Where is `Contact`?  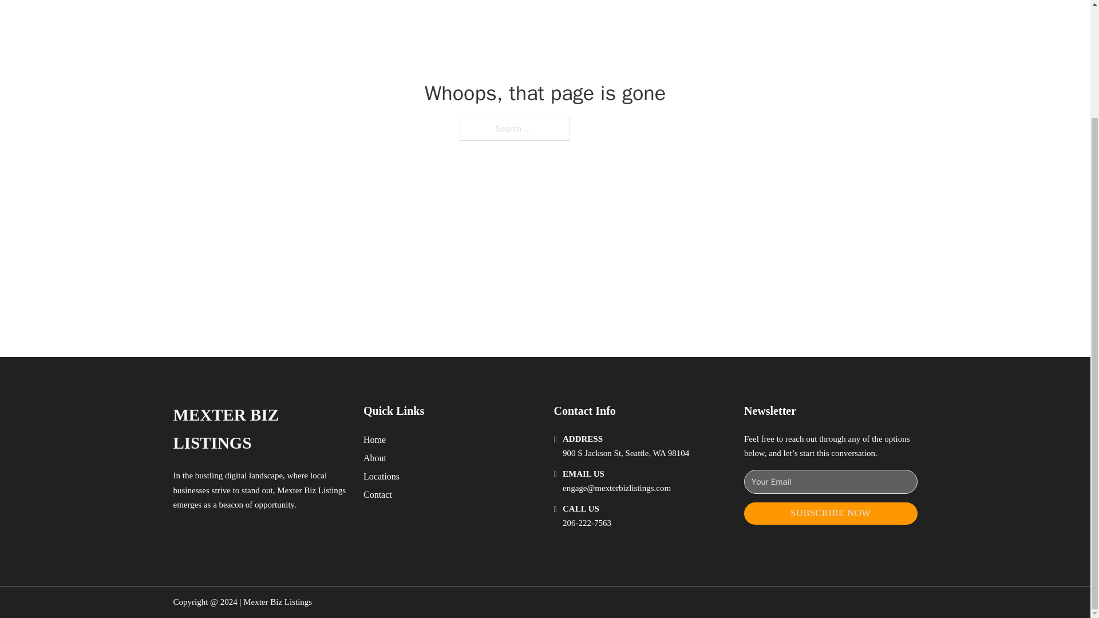 Contact is located at coordinates (378, 494).